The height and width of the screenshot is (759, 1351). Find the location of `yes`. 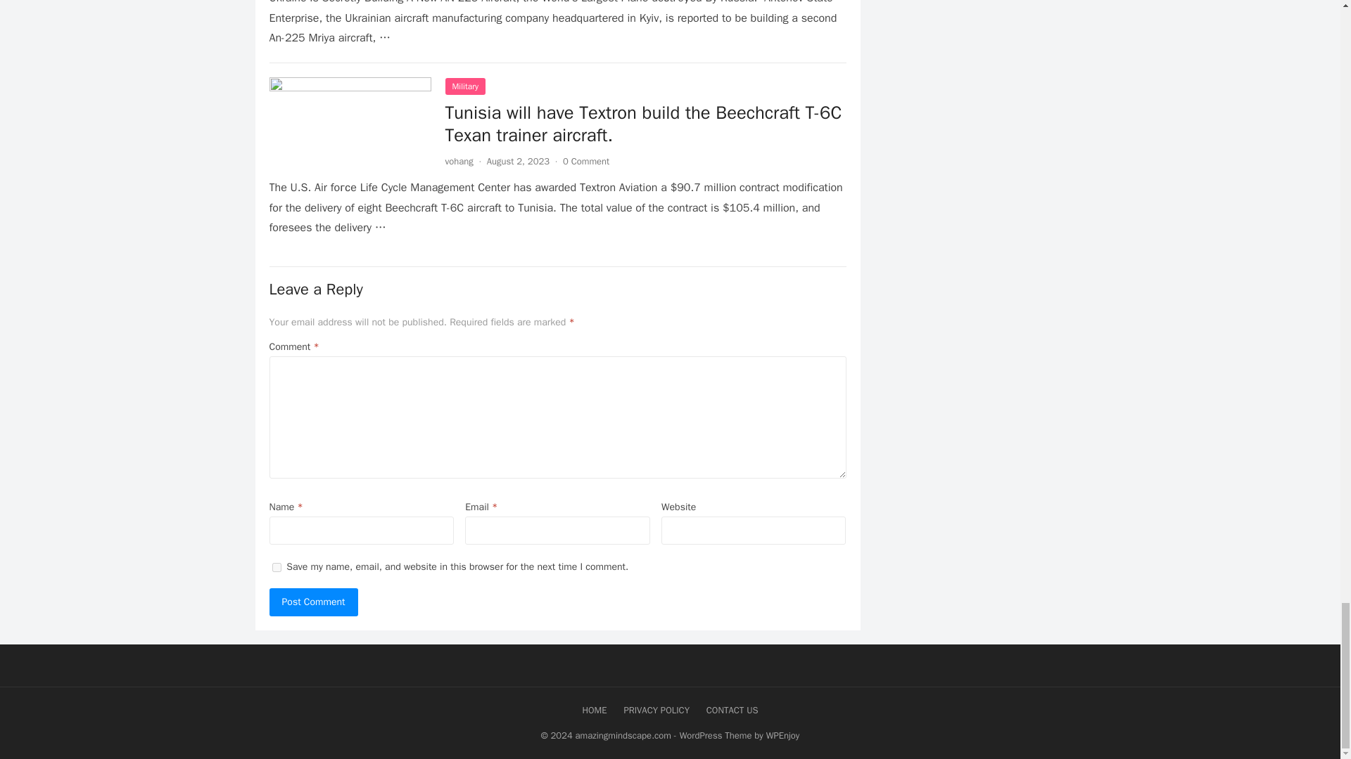

yes is located at coordinates (276, 566).